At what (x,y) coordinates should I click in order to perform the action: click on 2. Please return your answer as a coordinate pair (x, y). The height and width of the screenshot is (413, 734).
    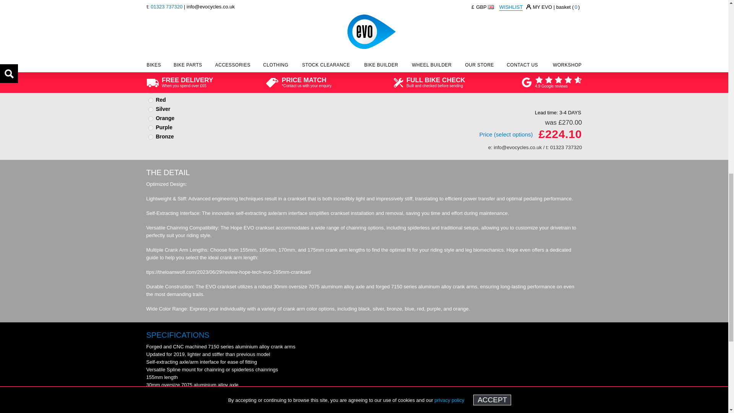
    Looking at the image, I should click on (151, 91).